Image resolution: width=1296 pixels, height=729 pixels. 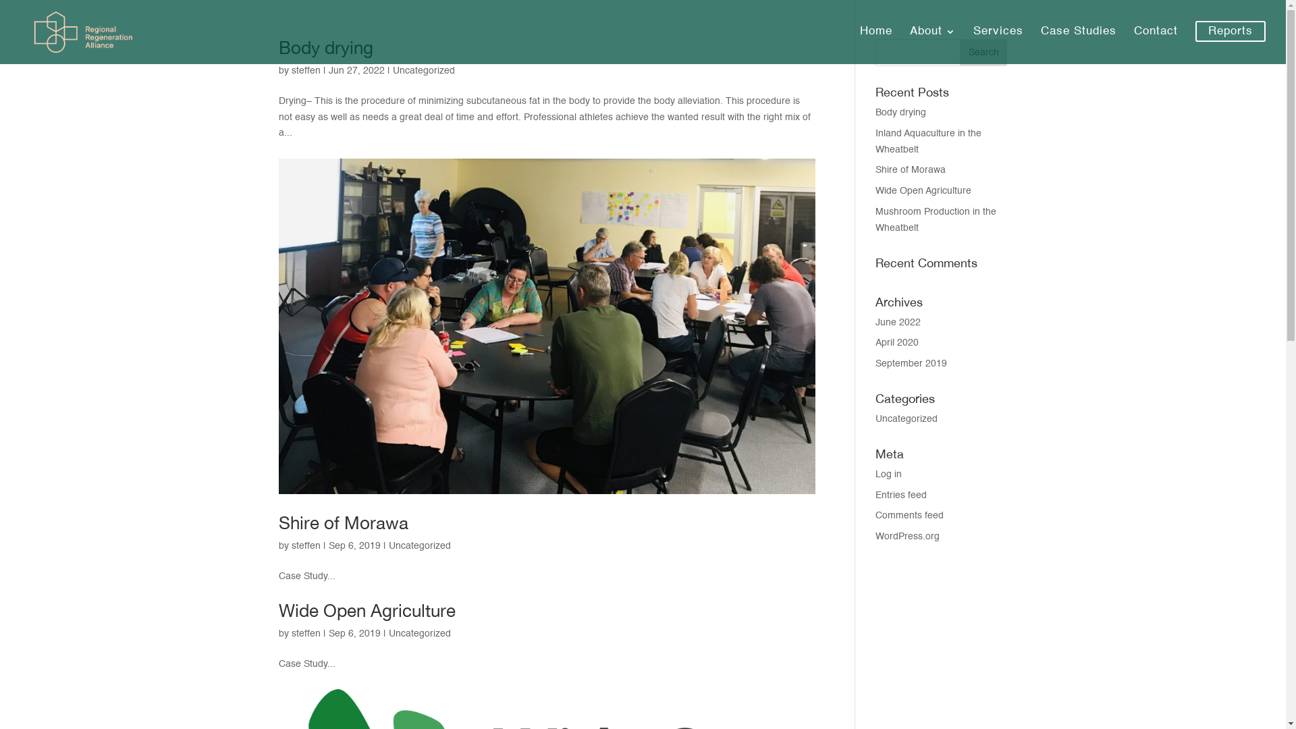 I want to click on Wide Open Agriculture, so click(x=923, y=191).